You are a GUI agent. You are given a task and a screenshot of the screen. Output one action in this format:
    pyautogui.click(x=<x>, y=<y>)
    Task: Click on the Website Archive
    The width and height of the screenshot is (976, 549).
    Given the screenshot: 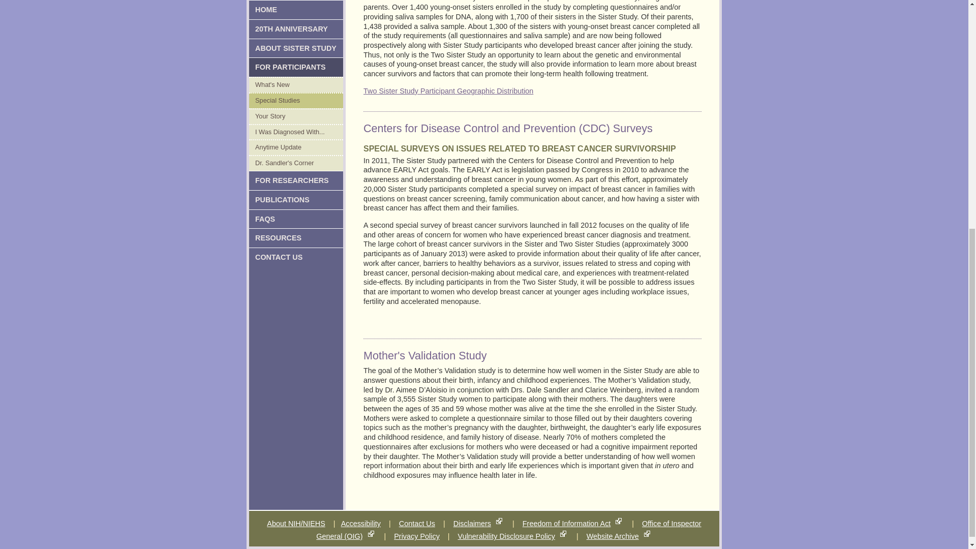 What is the action you would take?
    pyautogui.click(x=613, y=536)
    